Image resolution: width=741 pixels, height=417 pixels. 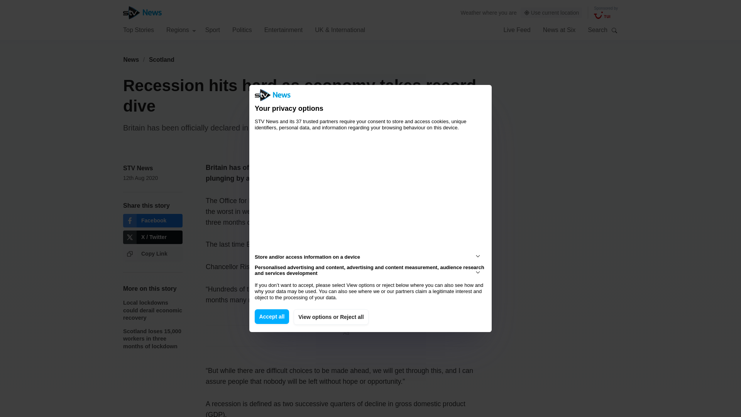 I want to click on Top Stories, so click(x=138, y=29).